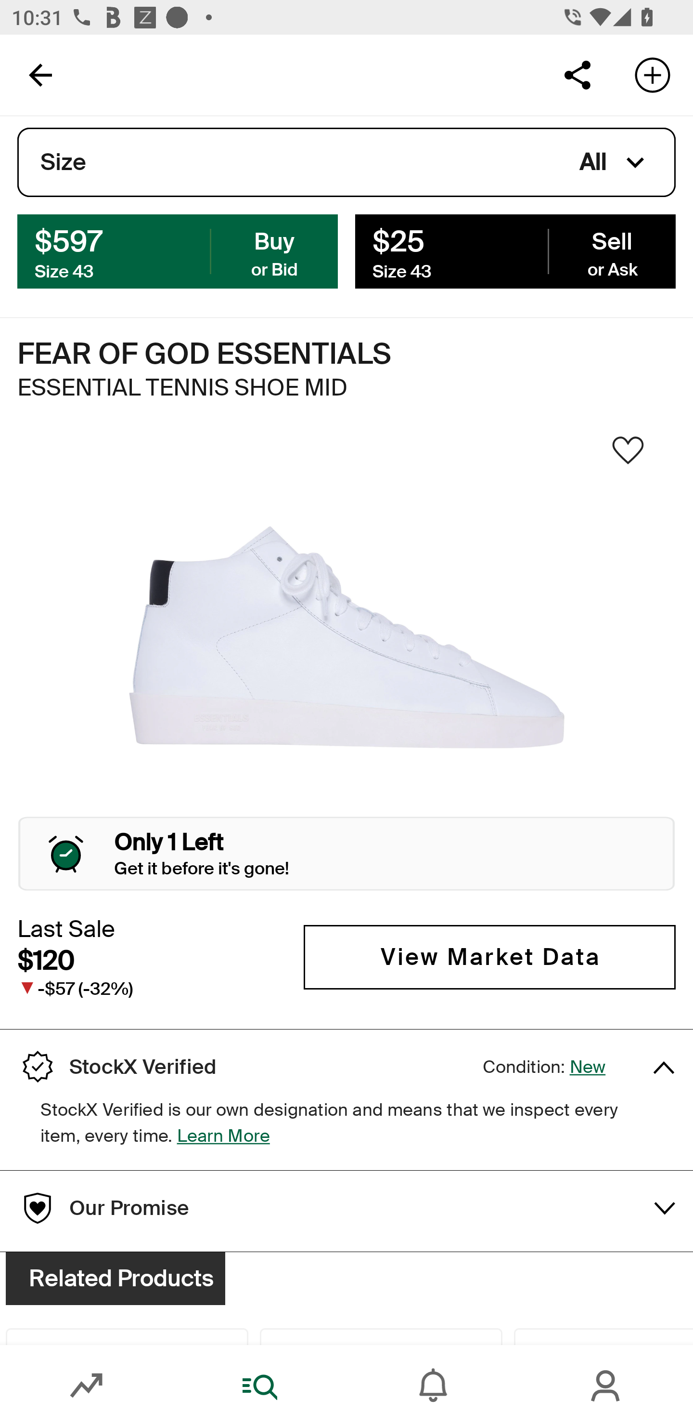  What do you see at coordinates (346, 162) in the screenshot?
I see `Size All` at bounding box center [346, 162].